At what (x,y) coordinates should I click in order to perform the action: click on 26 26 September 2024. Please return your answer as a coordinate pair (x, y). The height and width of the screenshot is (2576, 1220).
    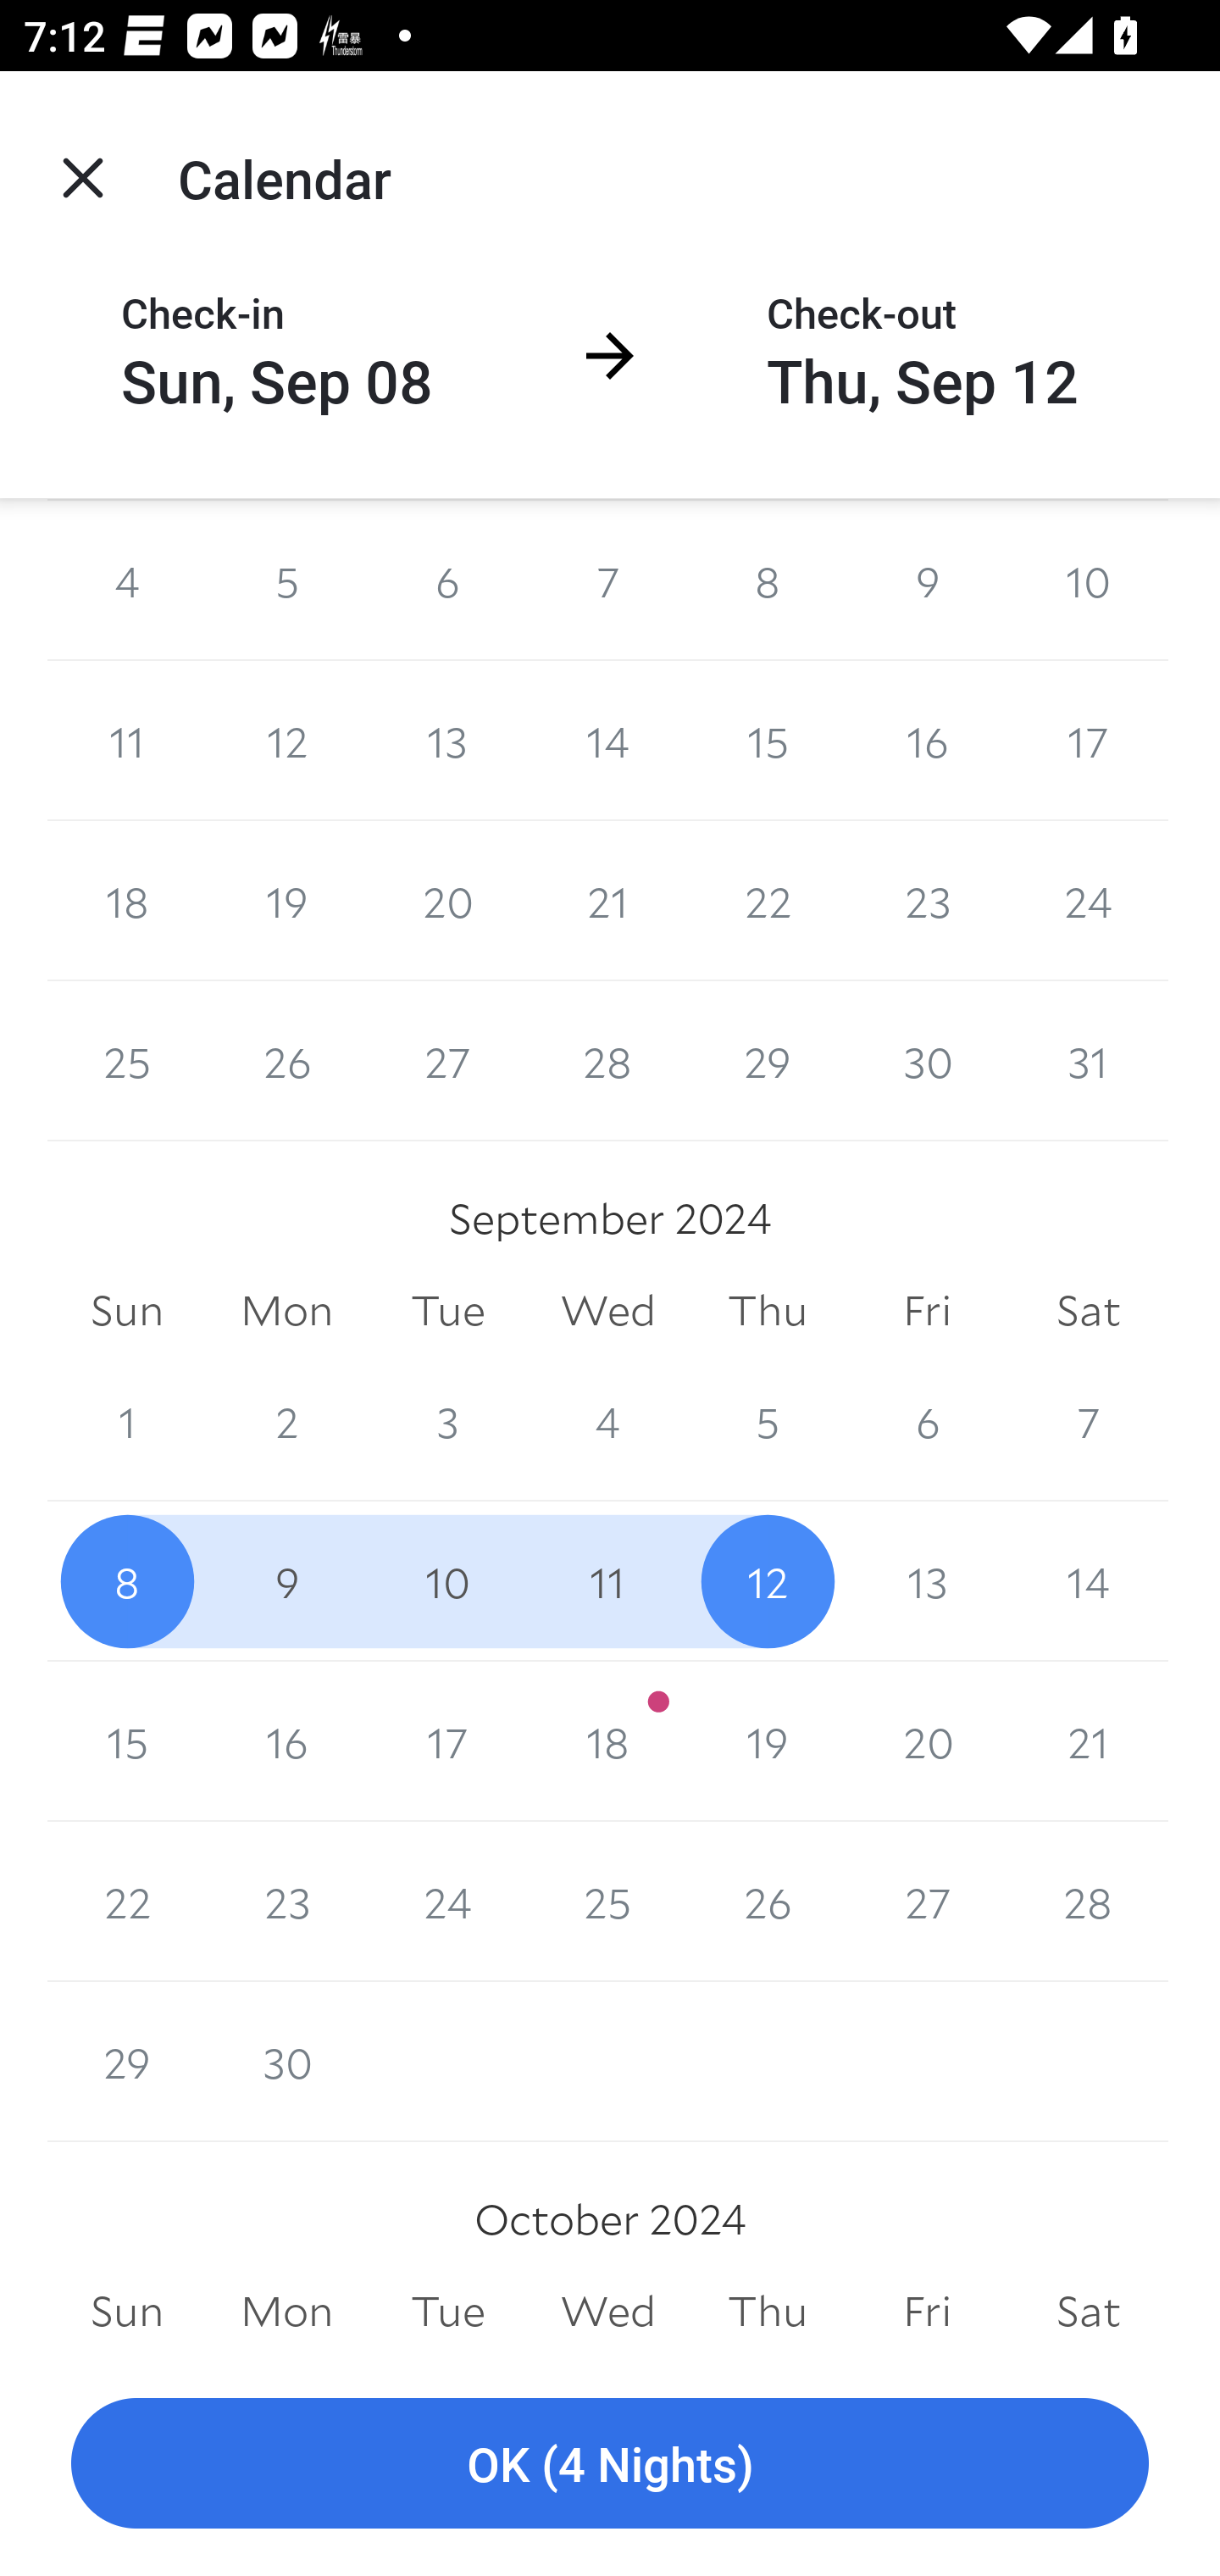
    Looking at the image, I should click on (768, 1901).